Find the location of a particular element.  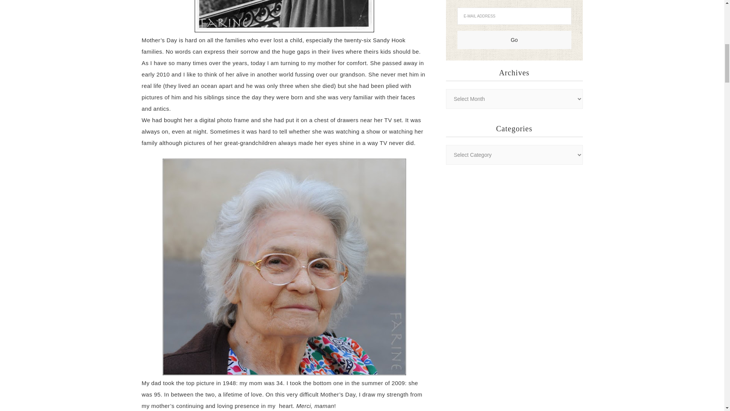

Go is located at coordinates (514, 40).